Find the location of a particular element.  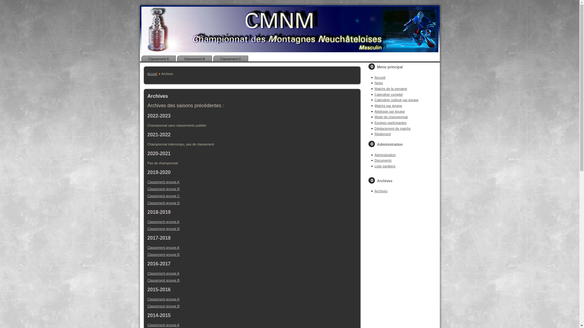

Matchs de la semaine is located at coordinates (391, 89).